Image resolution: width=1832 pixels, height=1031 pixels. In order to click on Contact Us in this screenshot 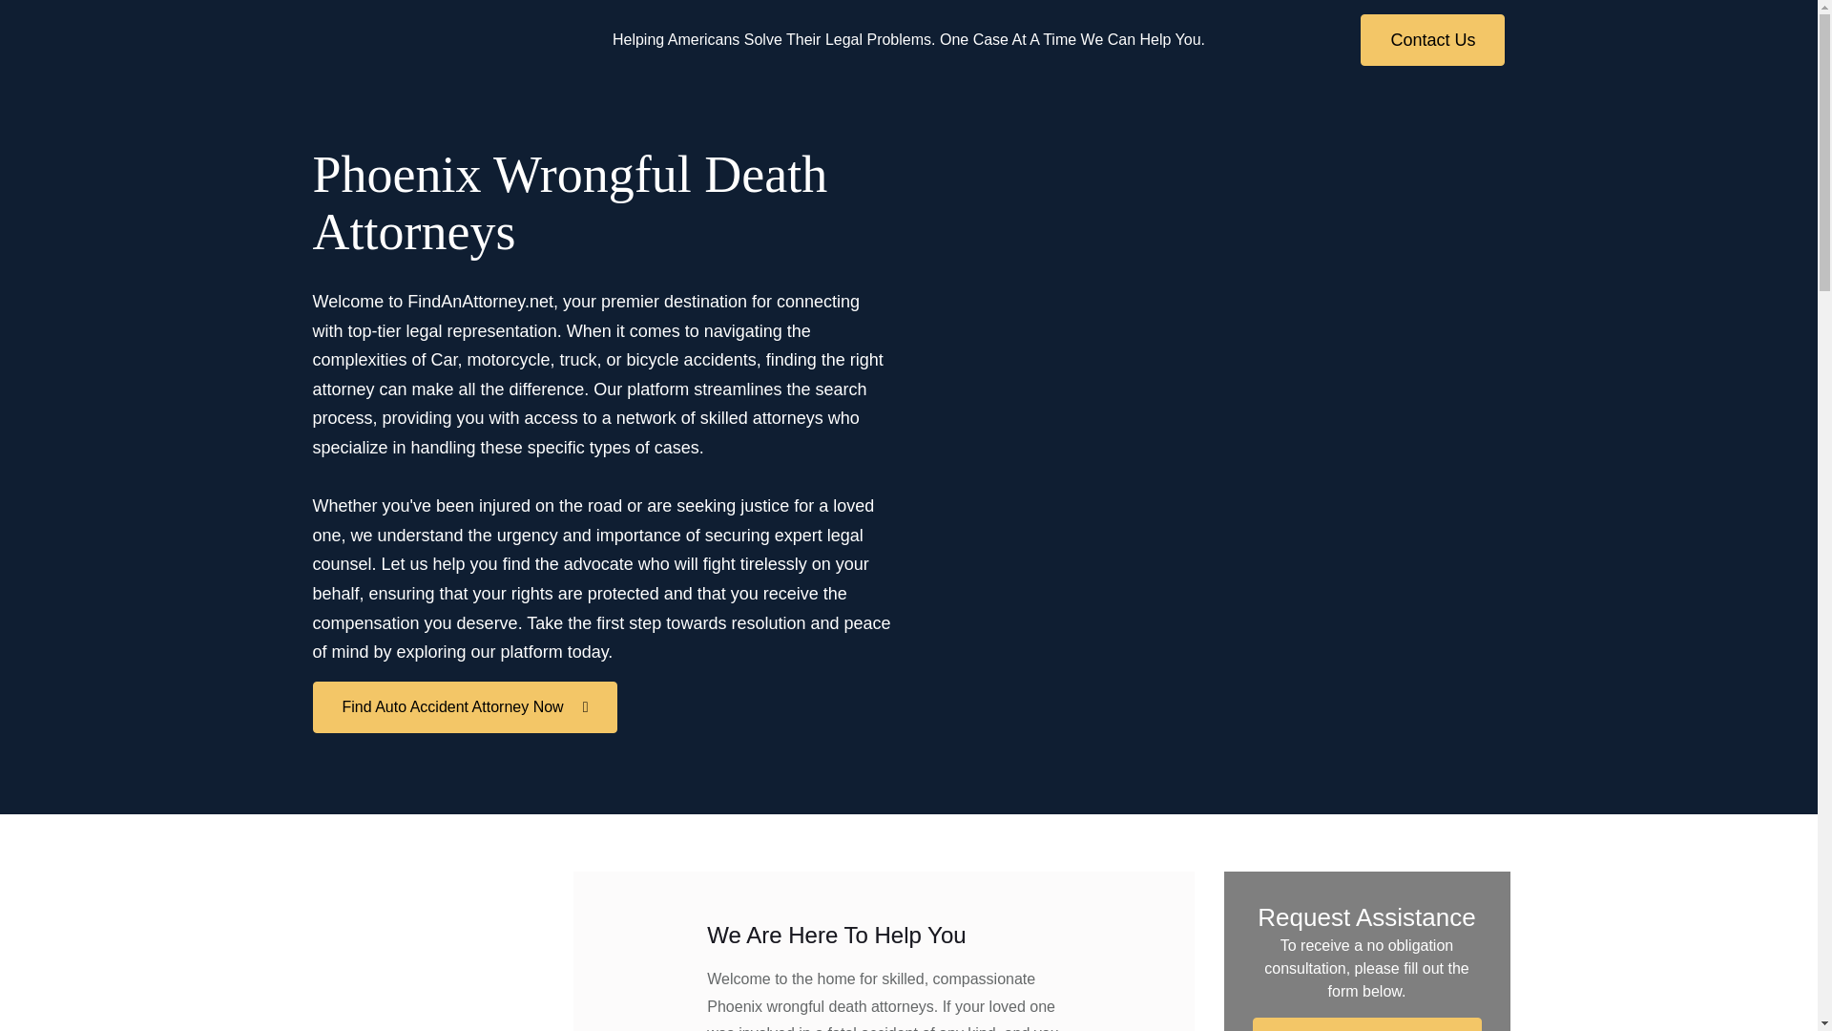, I will do `click(1432, 40)`.